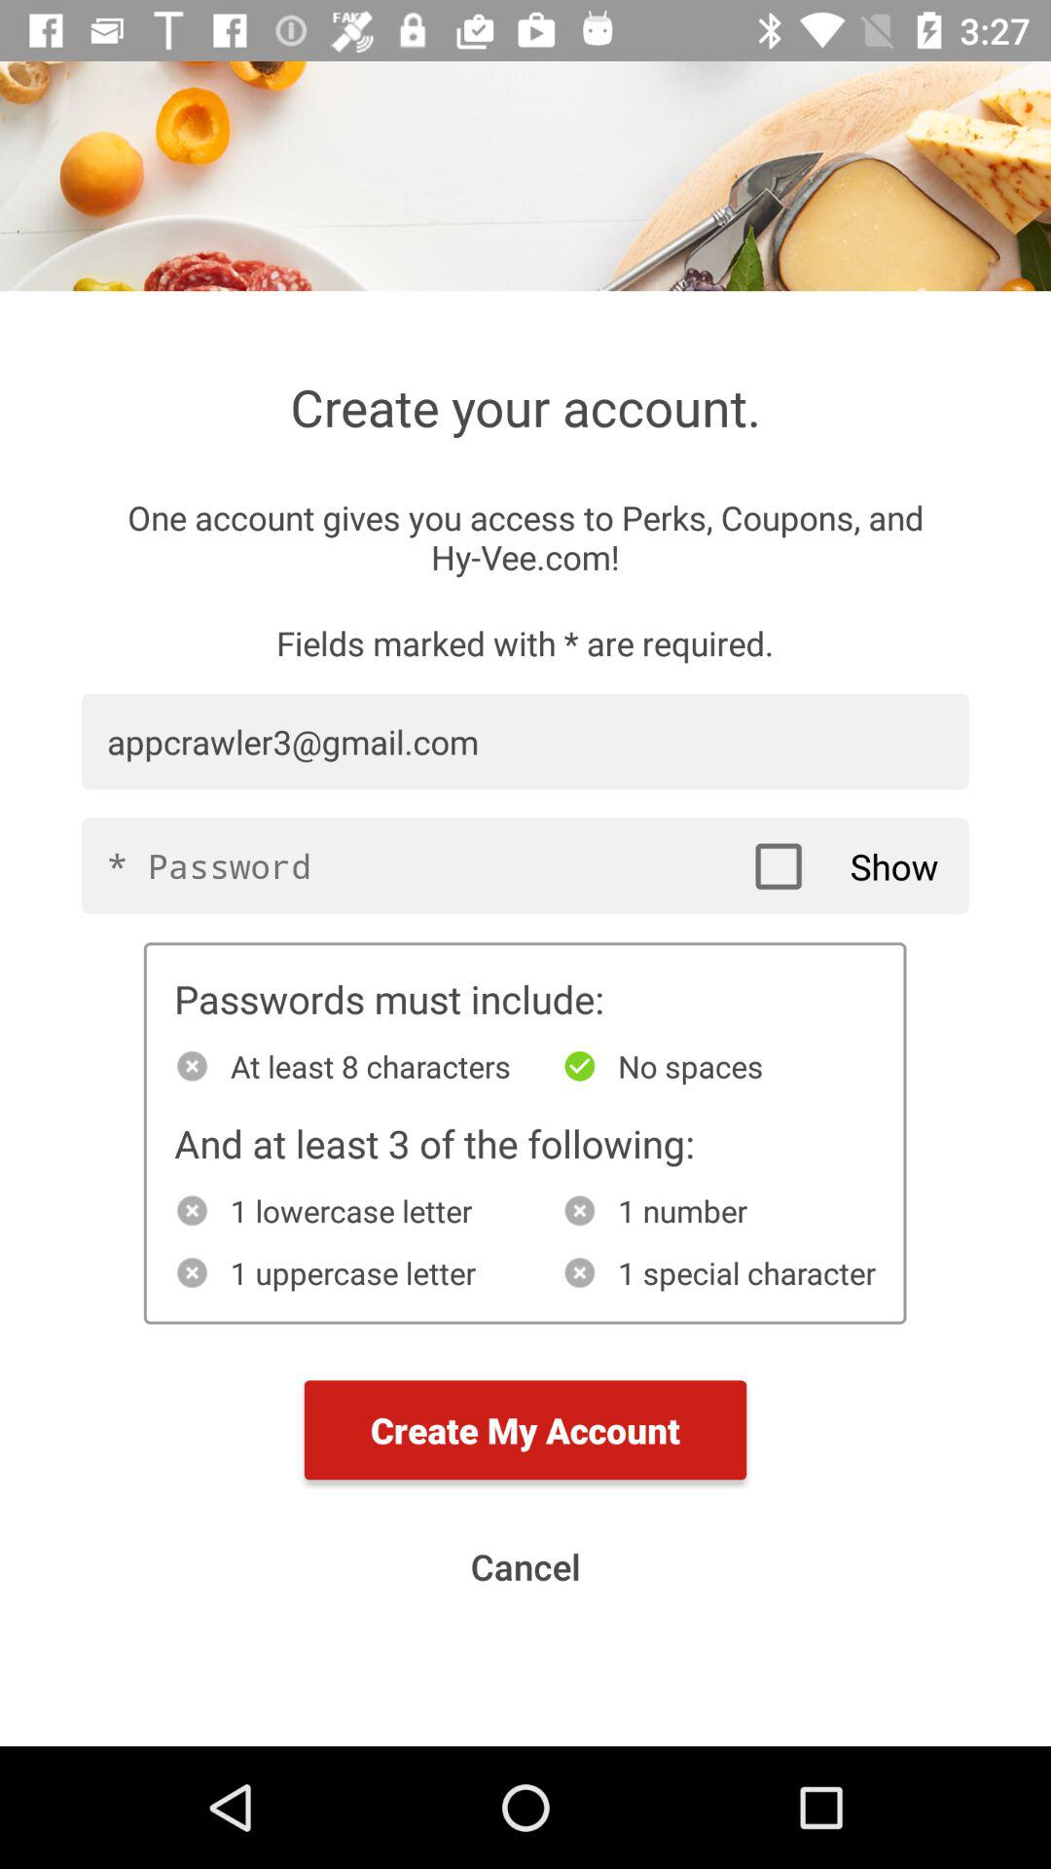 The height and width of the screenshot is (1869, 1051). Describe the element at coordinates (525, 866) in the screenshot. I see `enter password` at that location.